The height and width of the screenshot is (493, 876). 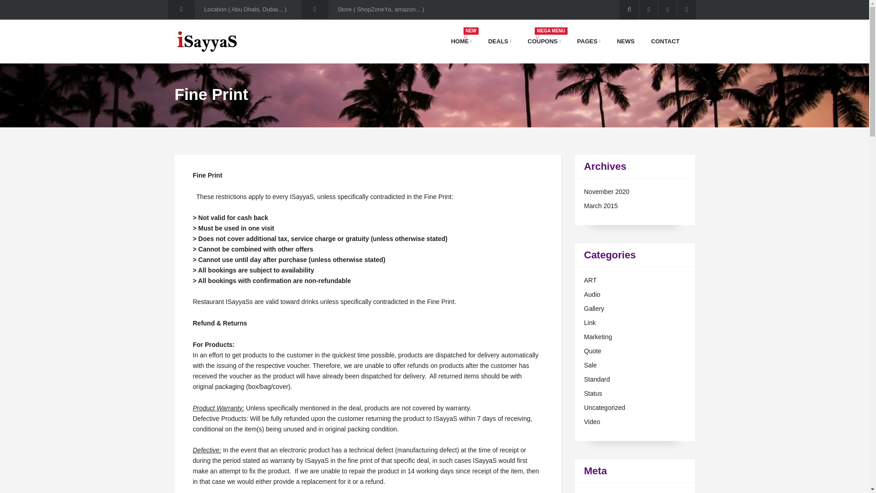 I want to click on Contact, so click(x=500, y=41).